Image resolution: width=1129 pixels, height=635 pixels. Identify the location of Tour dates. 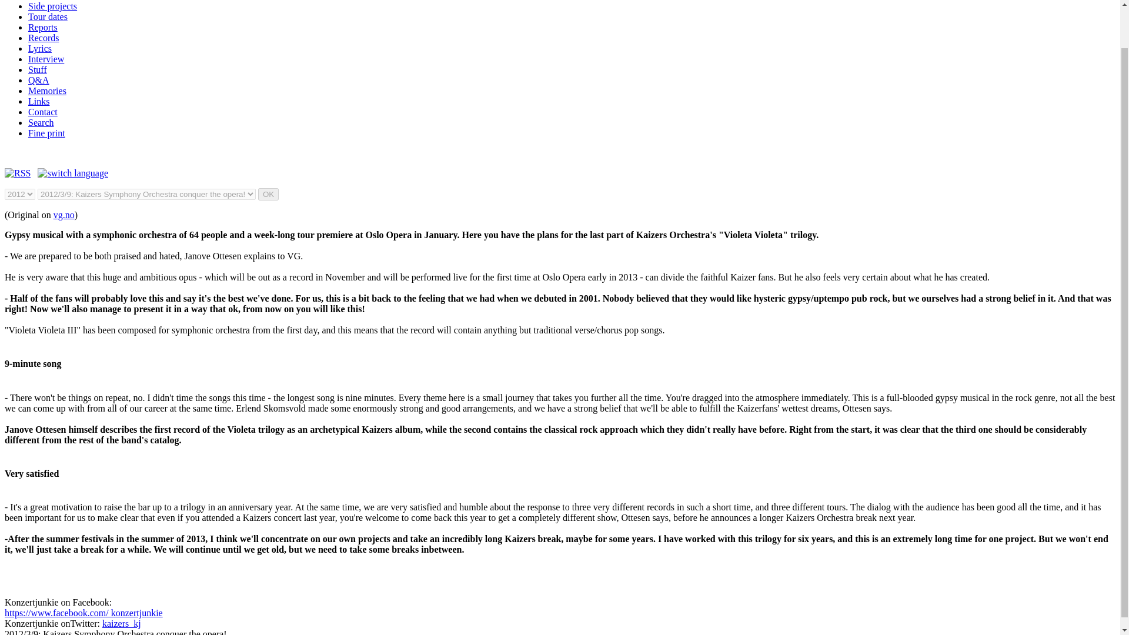
(48, 16).